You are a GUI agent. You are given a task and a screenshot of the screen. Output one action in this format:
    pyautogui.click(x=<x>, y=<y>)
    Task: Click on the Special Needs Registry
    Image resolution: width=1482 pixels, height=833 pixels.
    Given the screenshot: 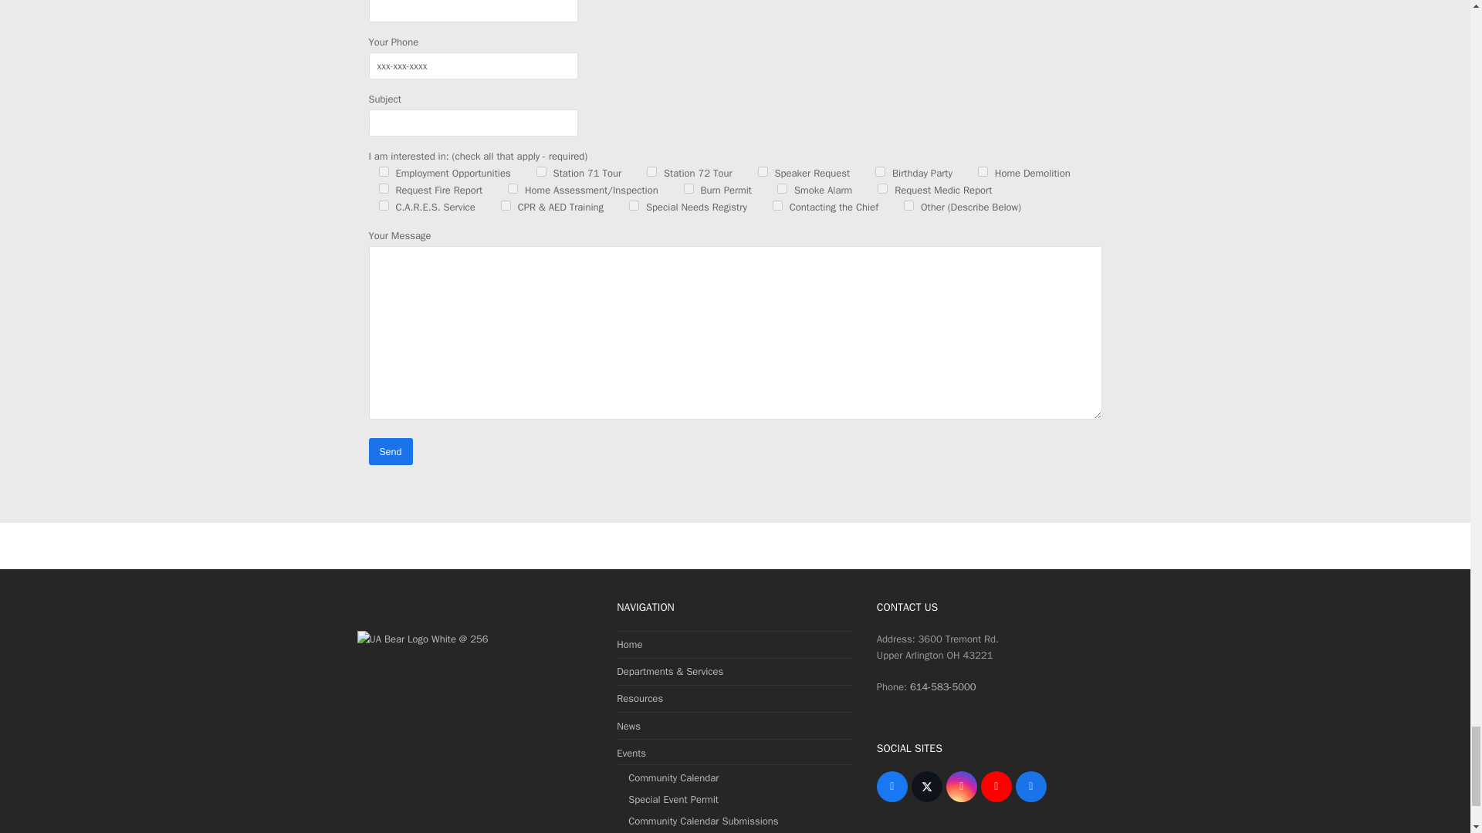 What is the action you would take?
    pyautogui.click(x=633, y=205)
    